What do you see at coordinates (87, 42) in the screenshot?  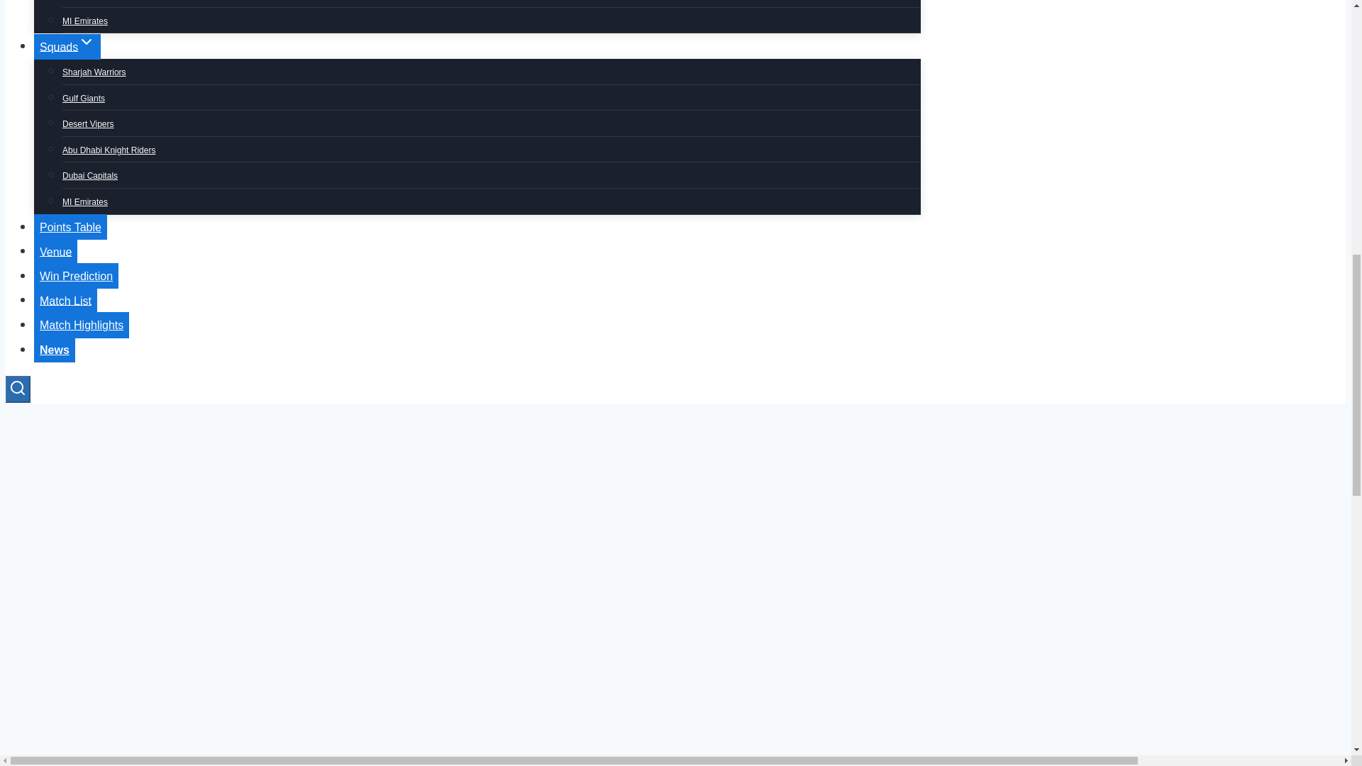 I see `Expand` at bounding box center [87, 42].